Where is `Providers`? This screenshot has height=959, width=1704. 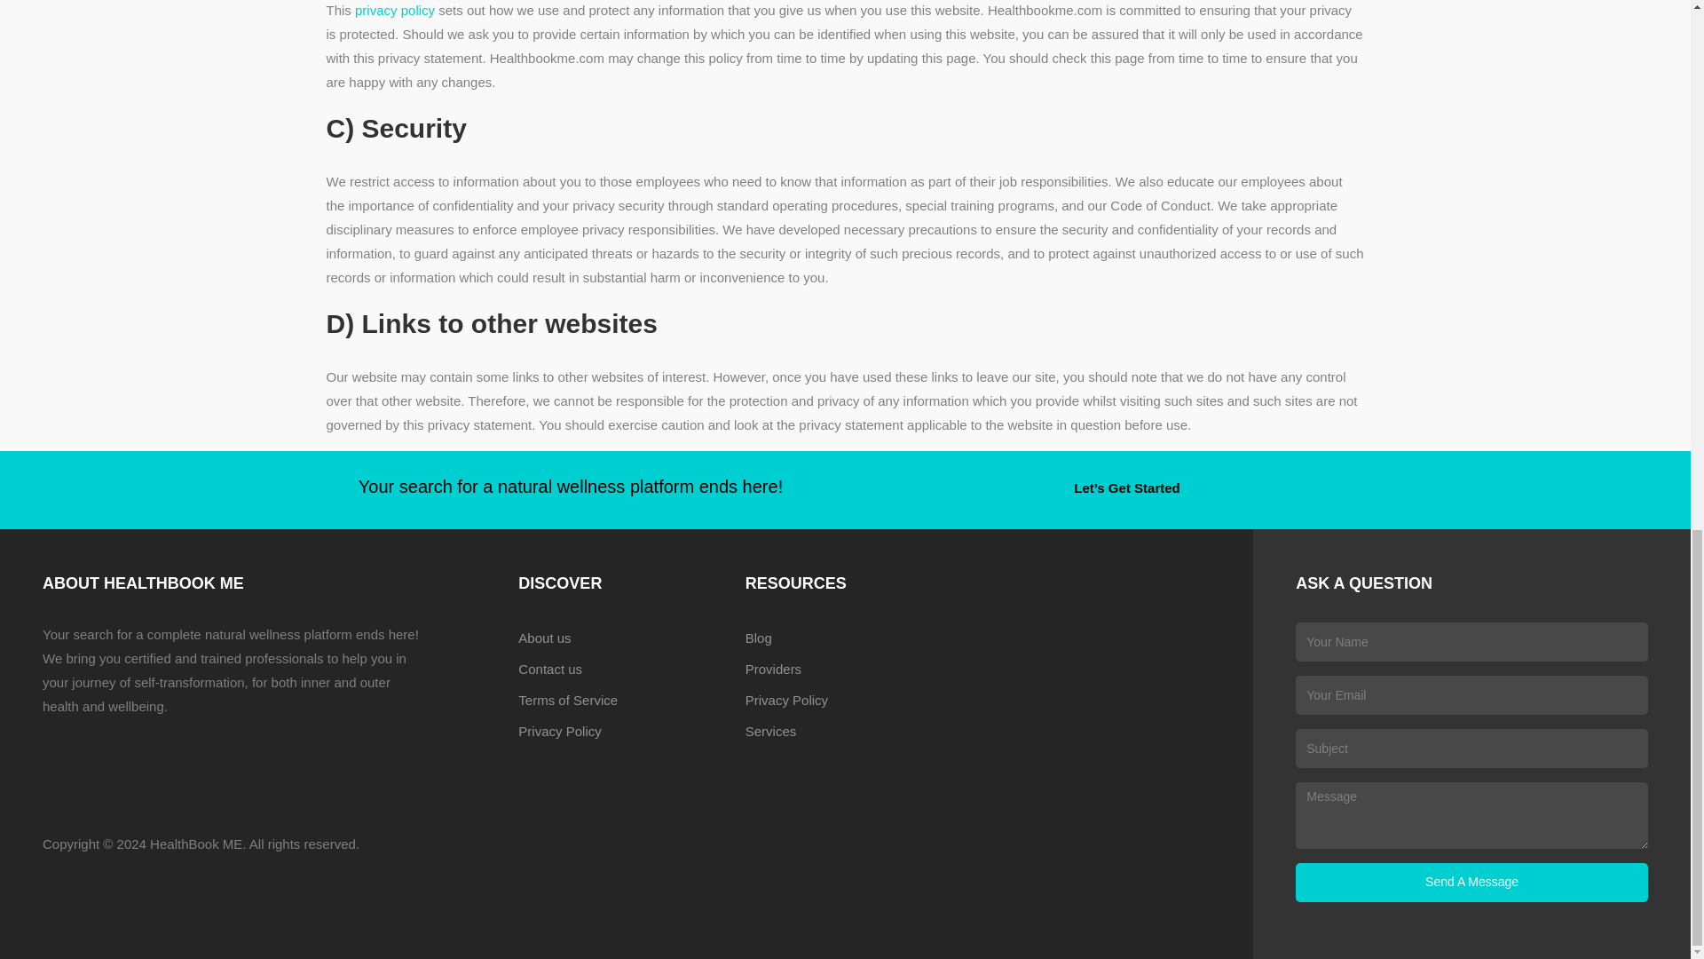
Providers is located at coordinates (845, 669).